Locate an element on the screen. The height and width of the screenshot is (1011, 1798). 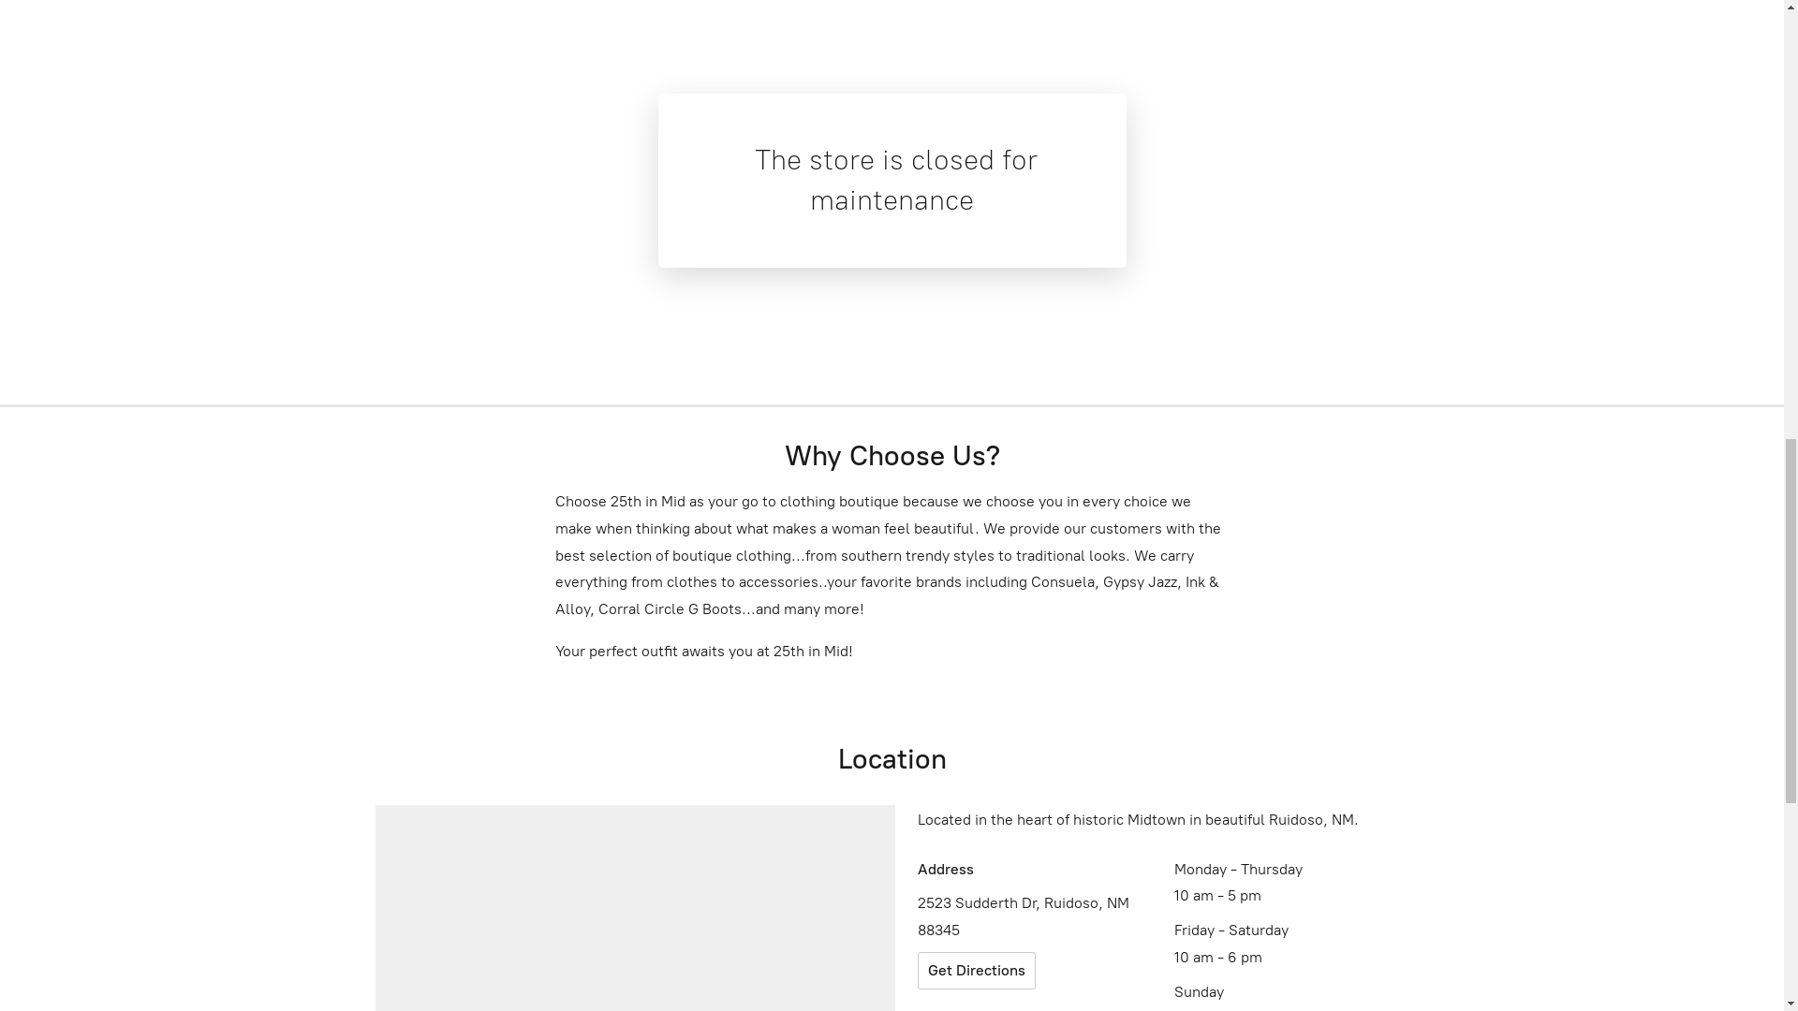
Store is located at coordinates (56, 32).